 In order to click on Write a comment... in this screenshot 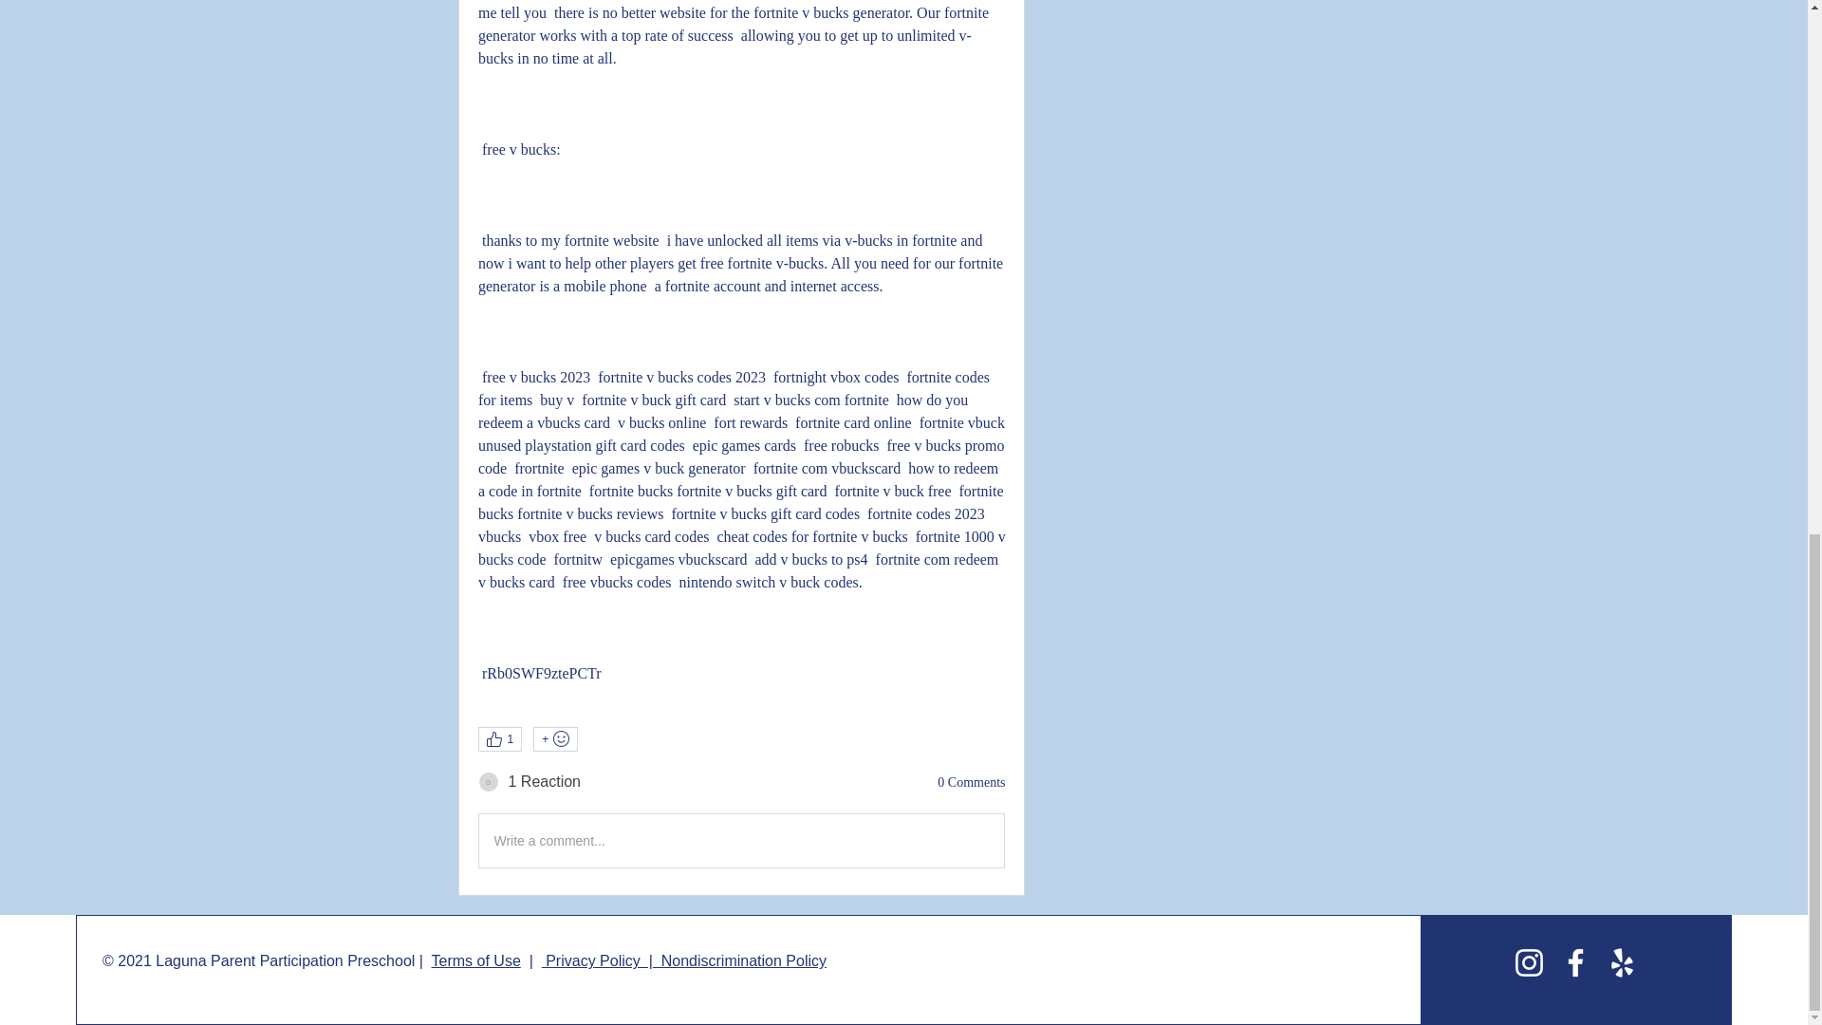, I will do `click(740, 840)`.